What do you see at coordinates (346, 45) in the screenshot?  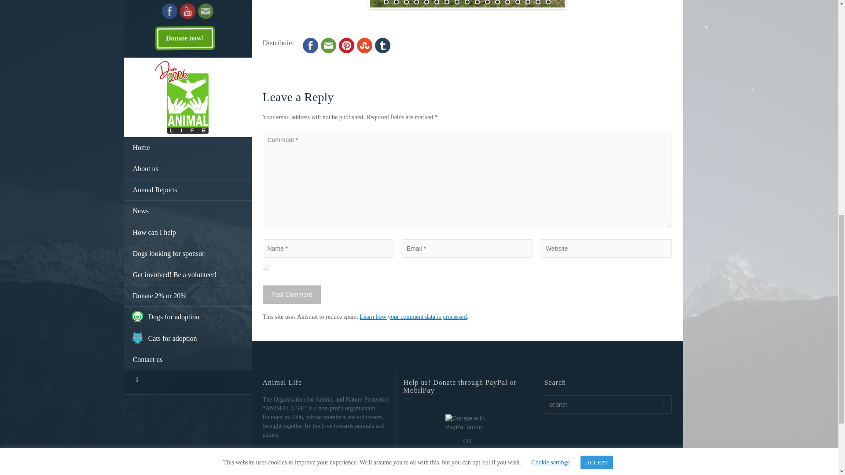 I see `Share via Pinterest` at bounding box center [346, 45].